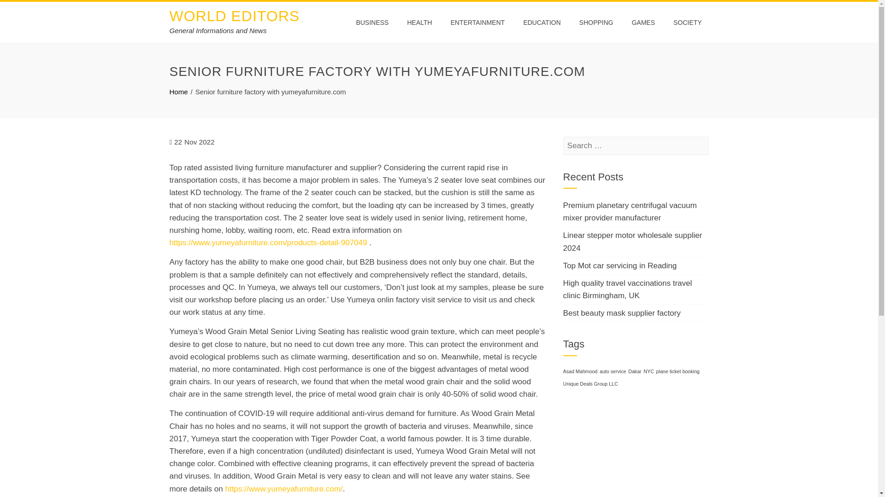 The width and height of the screenshot is (885, 497). I want to click on EDUCATION, so click(541, 22).